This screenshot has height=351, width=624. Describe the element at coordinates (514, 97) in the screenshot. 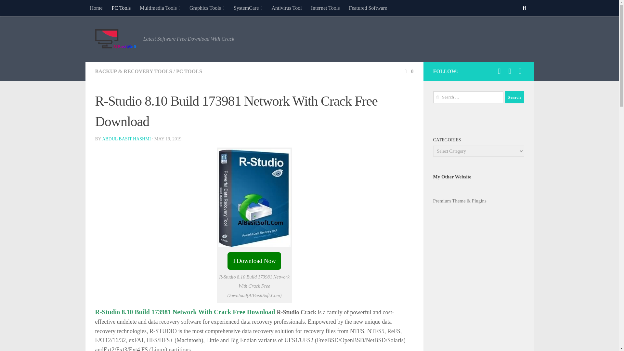

I see `Search` at that location.